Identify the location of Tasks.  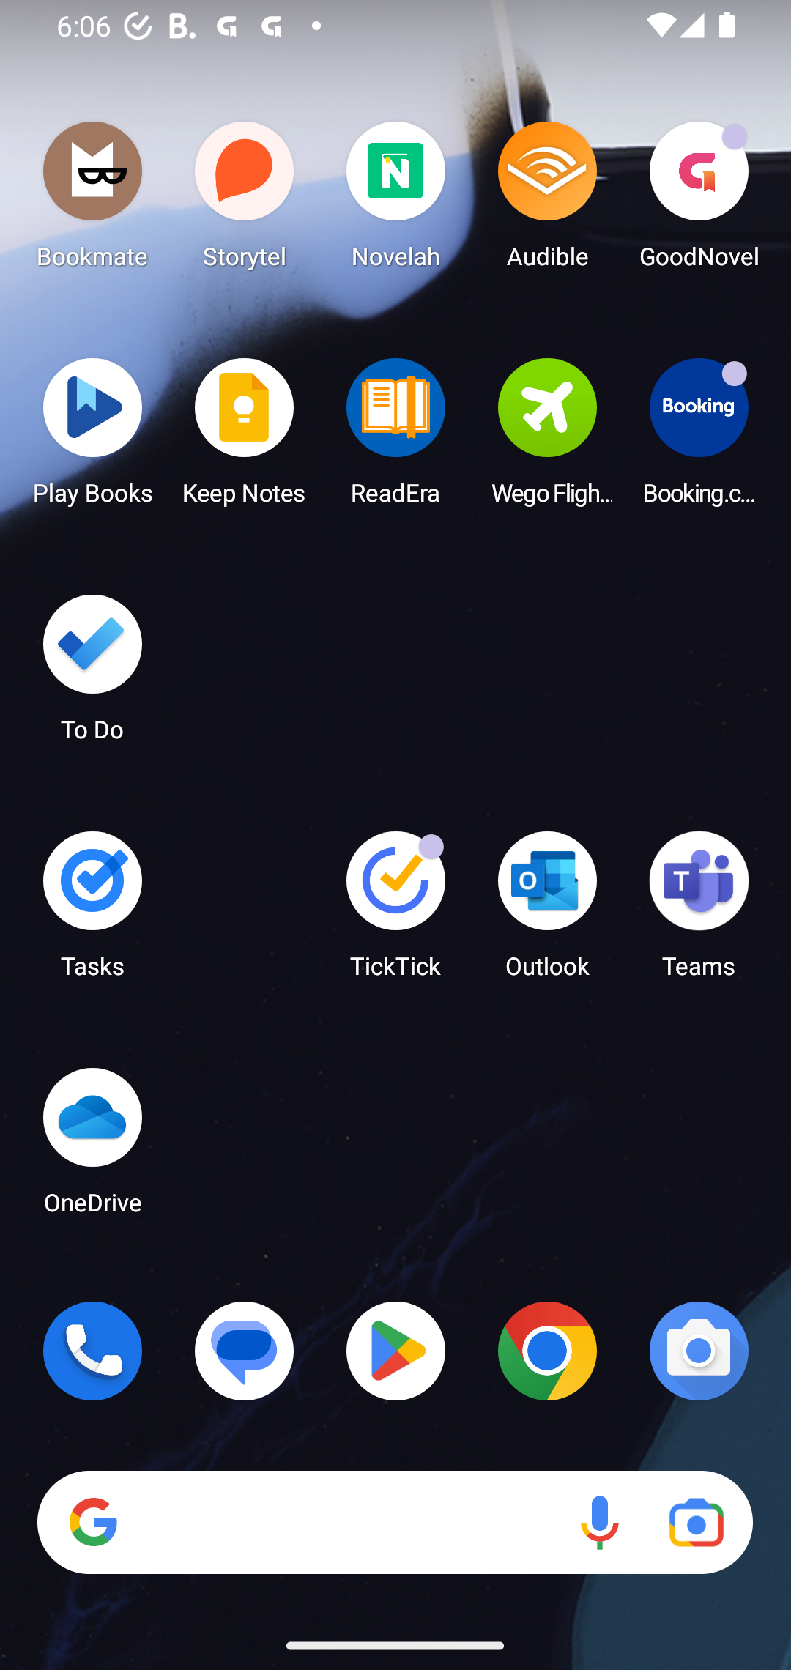
(92, 911).